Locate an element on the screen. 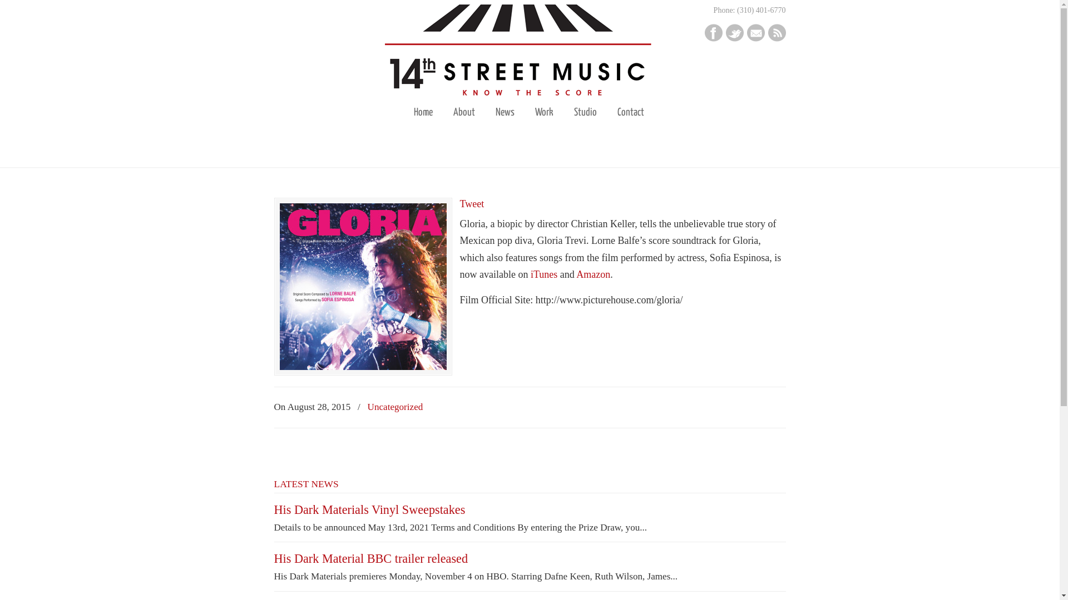  News is located at coordinates (505, 113).